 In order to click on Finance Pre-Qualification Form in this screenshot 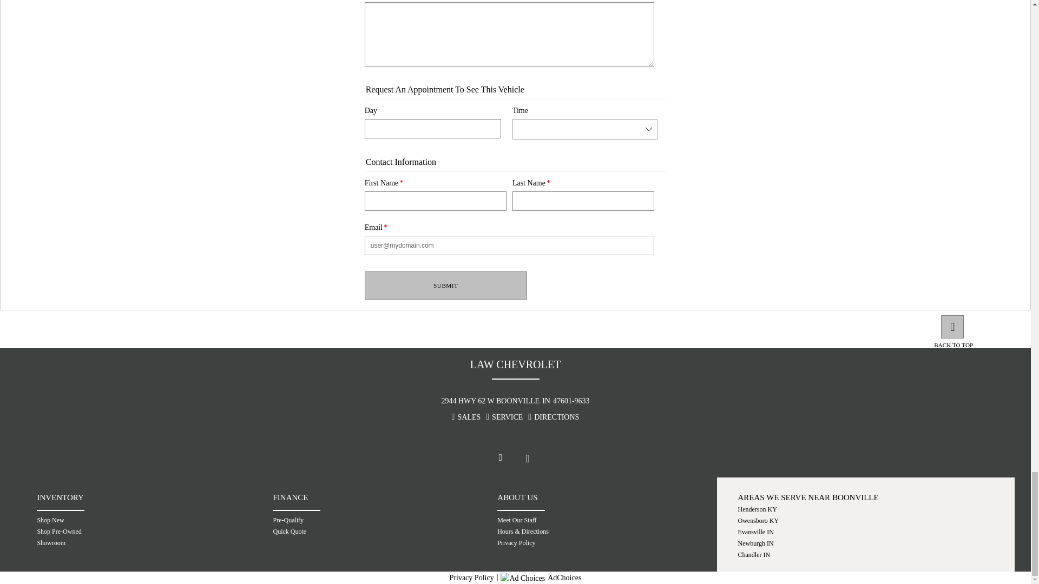, I will do `click(347, 520)`.